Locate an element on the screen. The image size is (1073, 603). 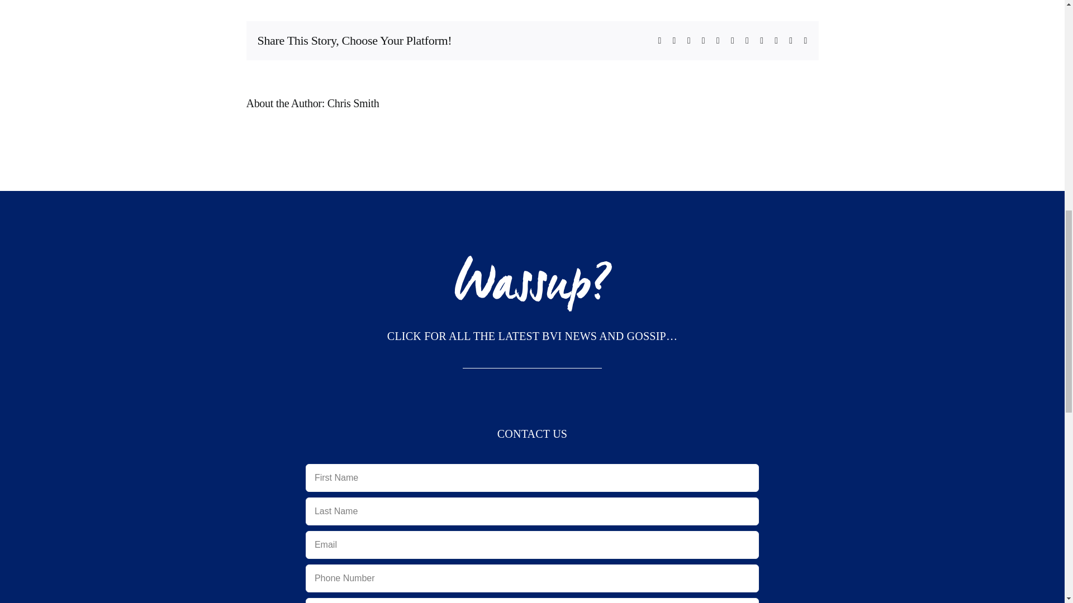
Page 1 is located at coordinates (532, 336).